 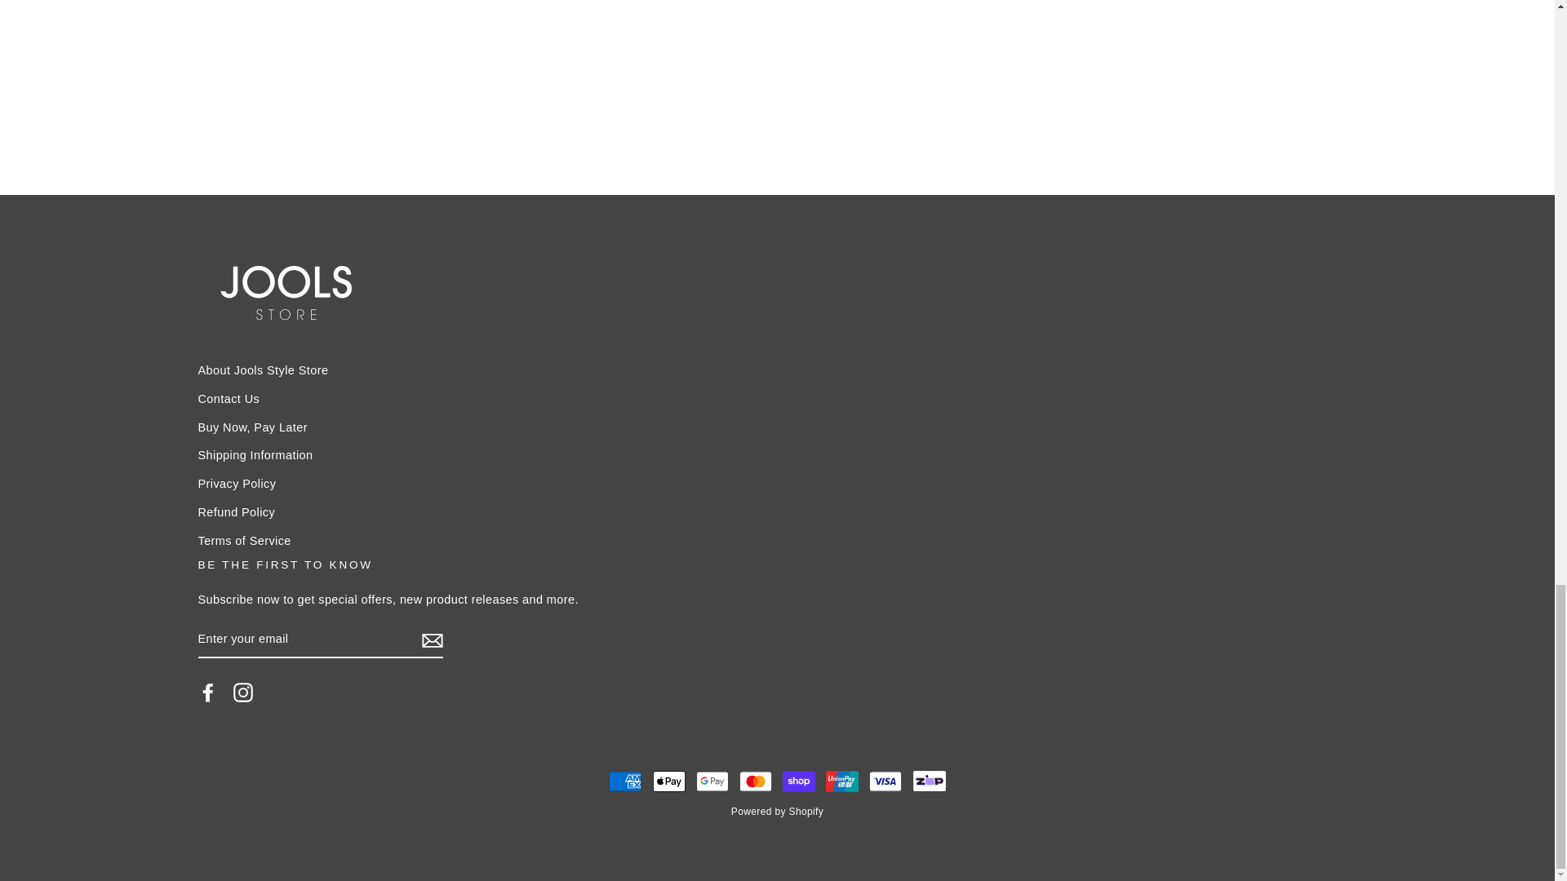 What do you see at coordinates (712, 781) in the screenshot?
I see `Google Pay` at bounding box center [712, 781].